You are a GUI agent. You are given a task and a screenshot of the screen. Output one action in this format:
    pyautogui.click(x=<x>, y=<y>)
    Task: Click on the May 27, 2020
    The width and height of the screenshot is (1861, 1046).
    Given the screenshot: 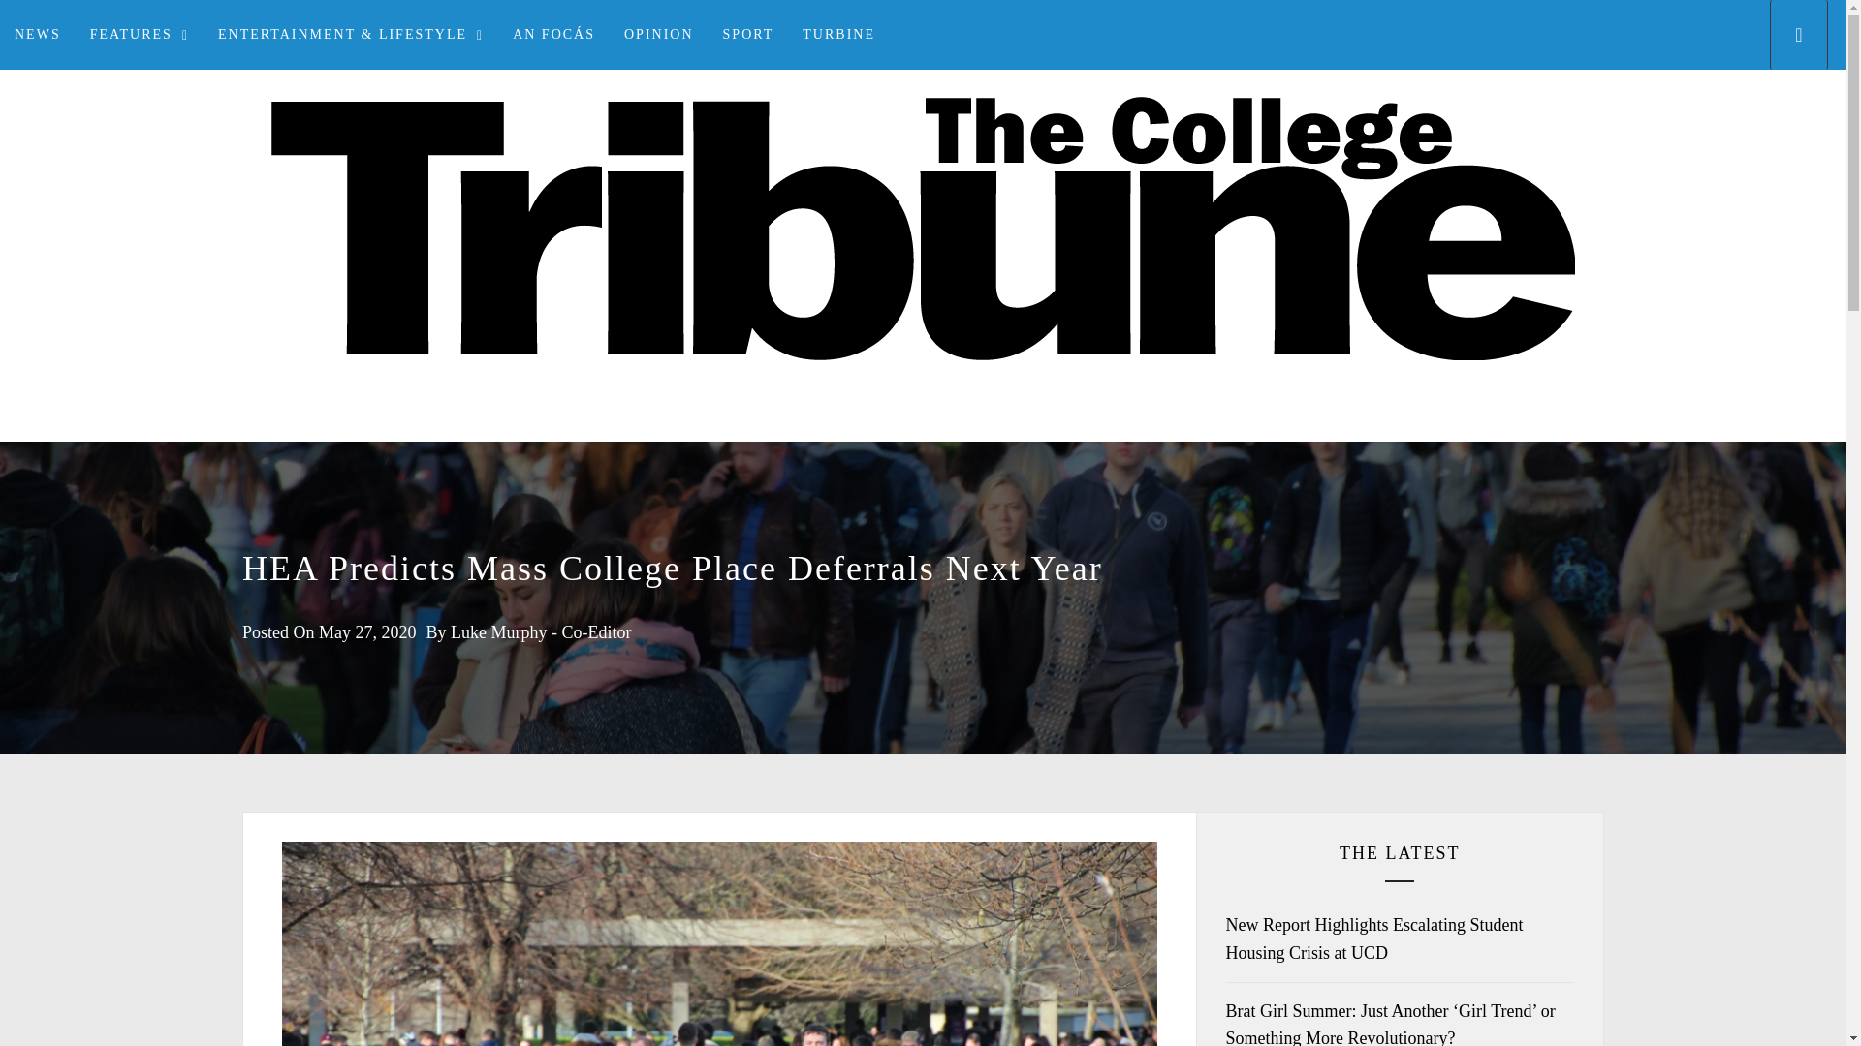 What is the action you would take?
    pyautogui.click(x=367, y=631)
    